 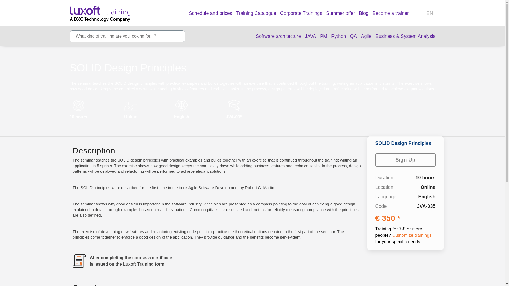 What do you see at coordinates (412, 235) in the screenshot?
I see `Customize trainings` at bounding box center [412, 235].